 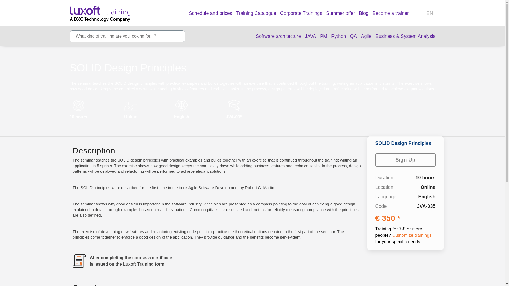 What do you see at coordinates (412, 235) in the screenshot?
I see `Customize trainings` at bounding box center [412, 235].